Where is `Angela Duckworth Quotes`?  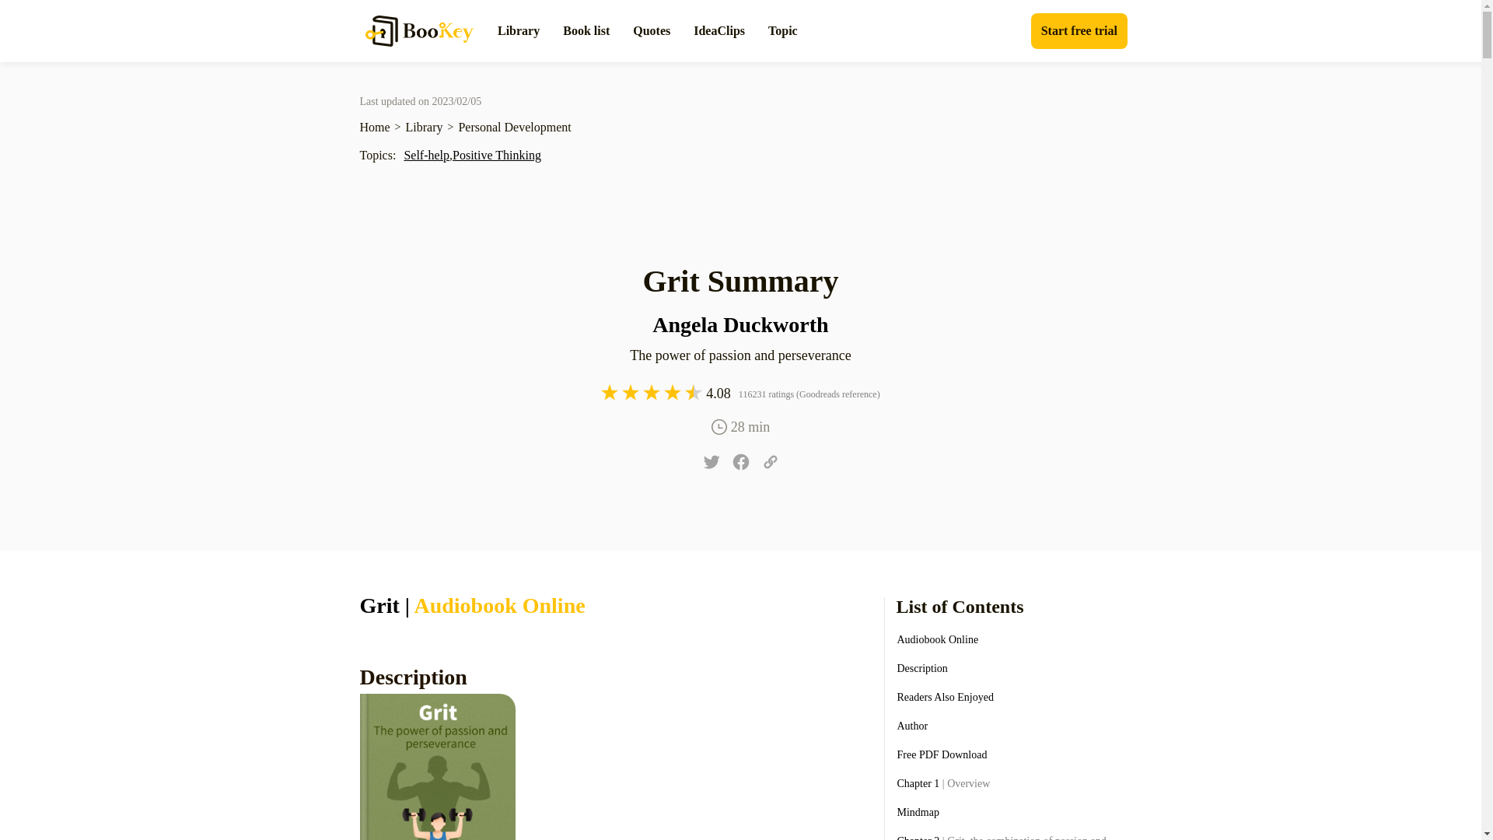
Angela Duckworth Quotes is located at coordinates (740, 325).